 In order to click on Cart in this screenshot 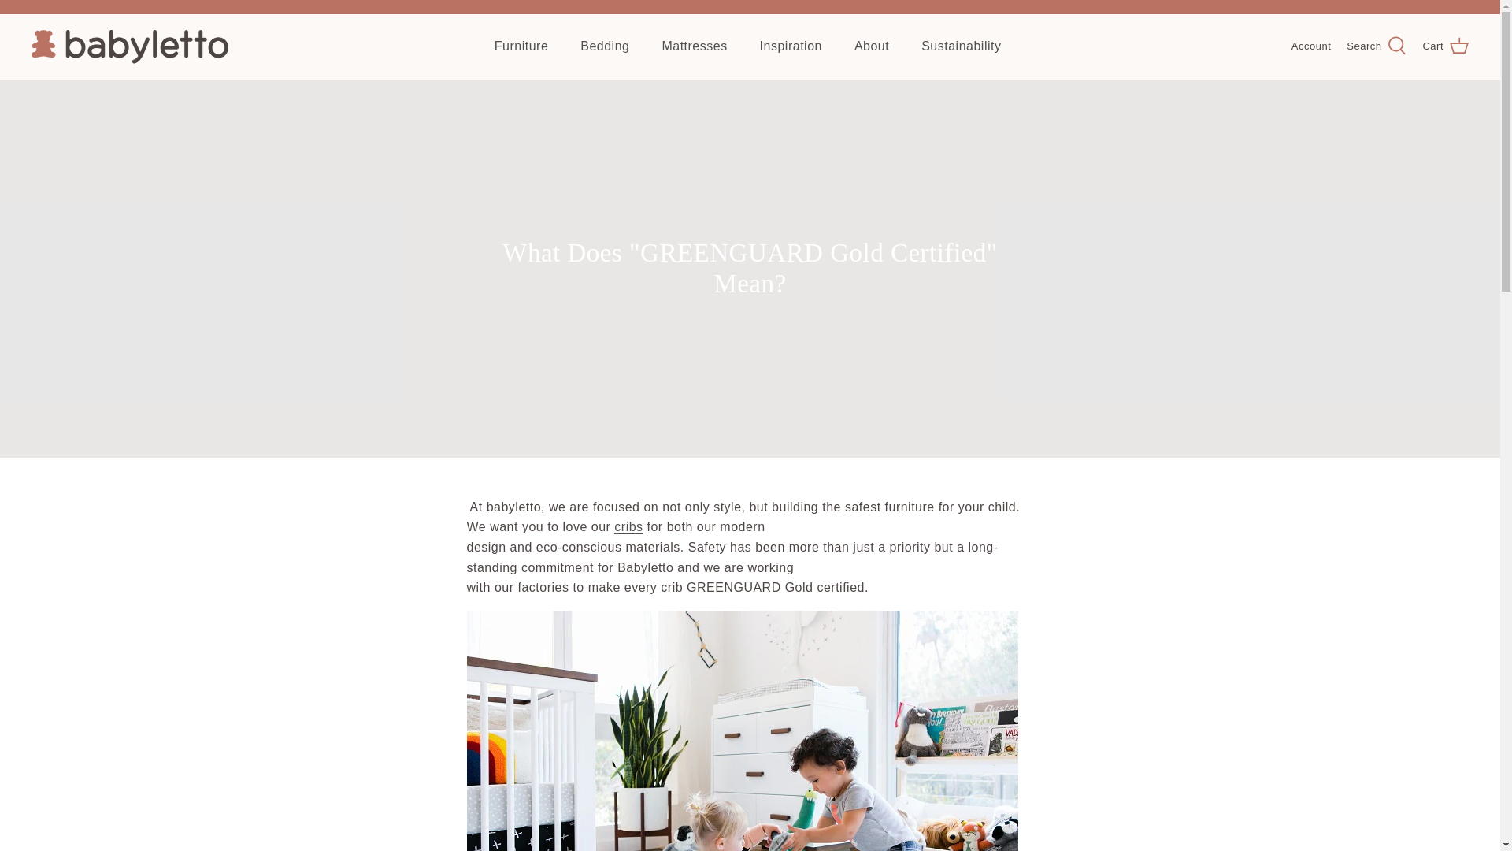, I will do `click(1445, 46)`.